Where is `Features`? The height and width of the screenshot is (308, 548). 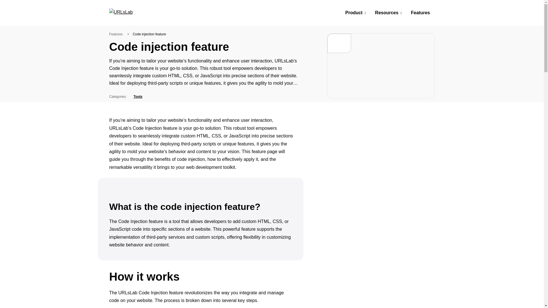 Features is located at coordinates (421, 13).